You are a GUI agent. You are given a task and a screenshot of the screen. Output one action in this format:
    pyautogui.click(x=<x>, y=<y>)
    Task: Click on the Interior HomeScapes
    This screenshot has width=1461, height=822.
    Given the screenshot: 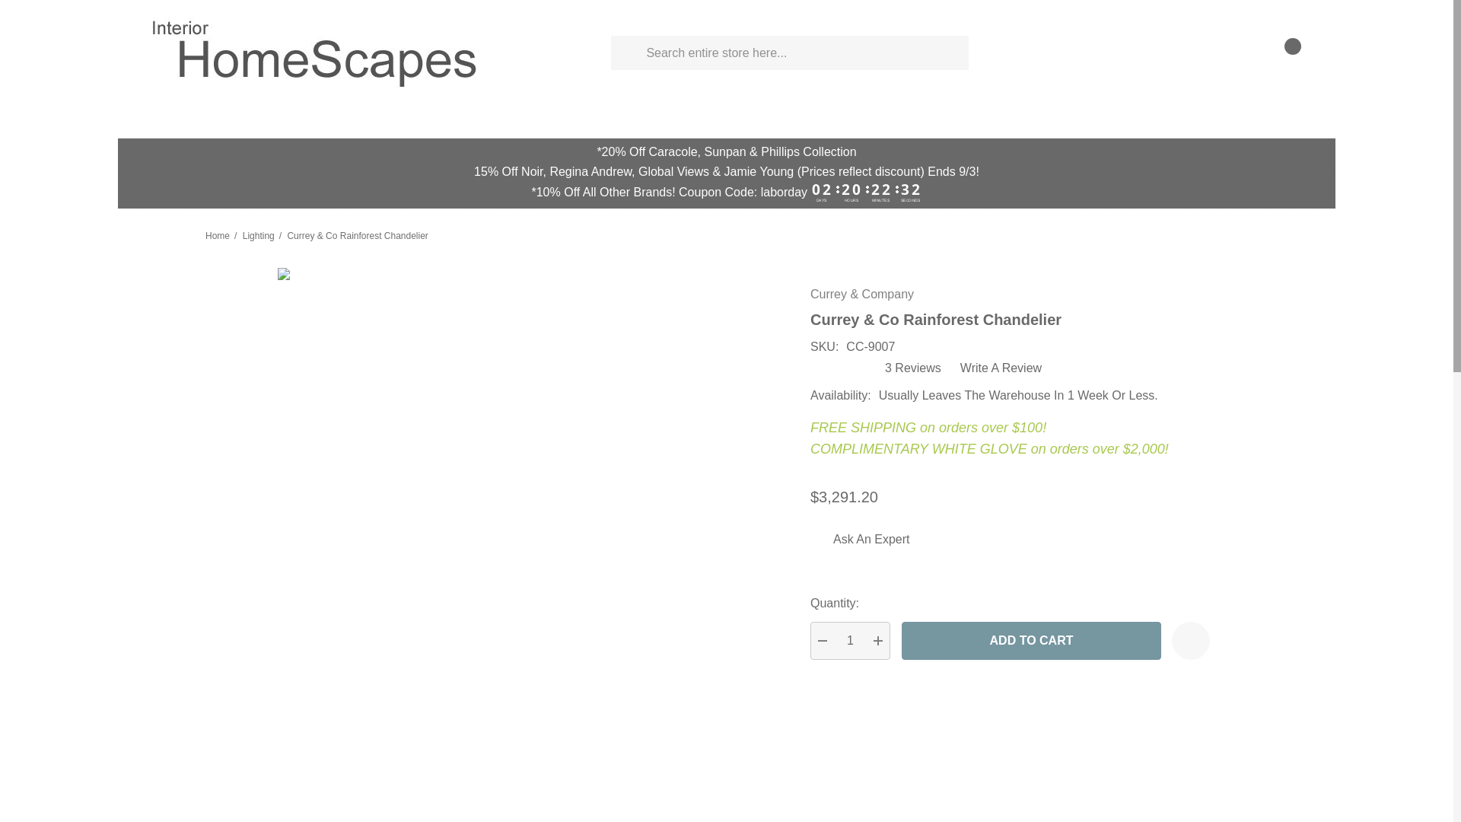 What is the action you would take?
    pyautogui.click(x=317, y=52)
    